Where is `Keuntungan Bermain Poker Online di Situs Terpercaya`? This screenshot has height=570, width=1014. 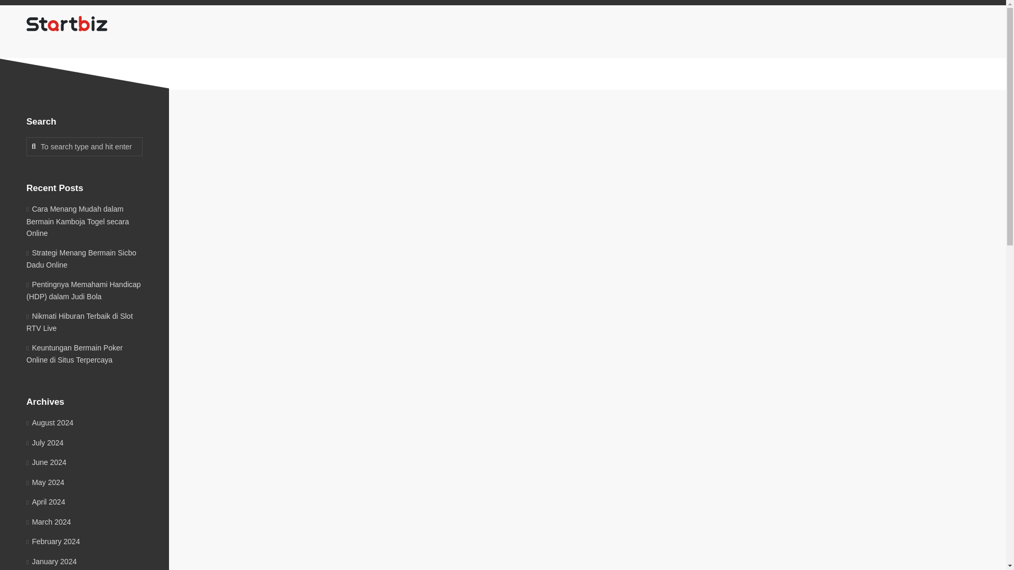 Keuntungan Bermain Poker Online di Situs Terpercaya is located at coordinates (74, 354).